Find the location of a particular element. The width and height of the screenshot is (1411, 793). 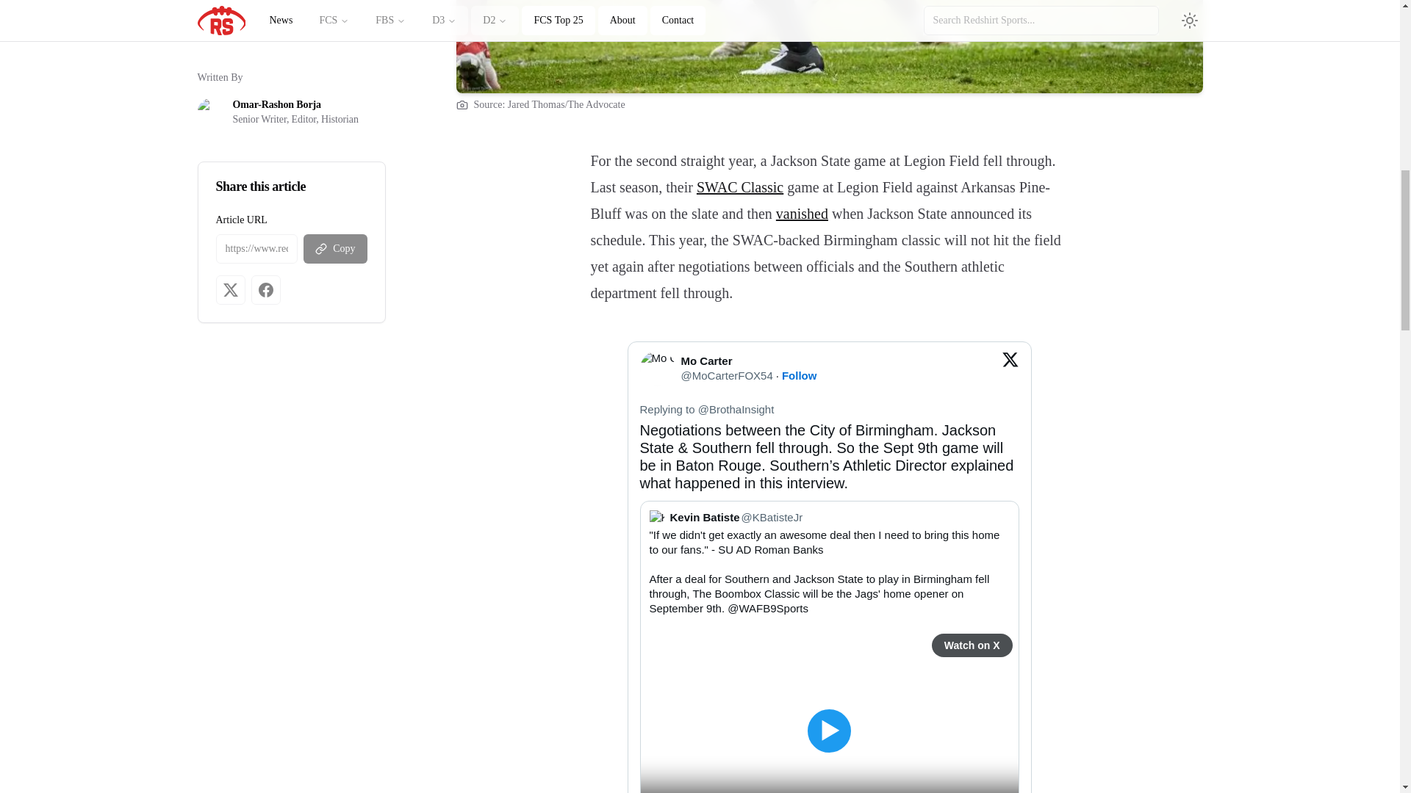

SWAC Classic is located at coordinates (739, 187).